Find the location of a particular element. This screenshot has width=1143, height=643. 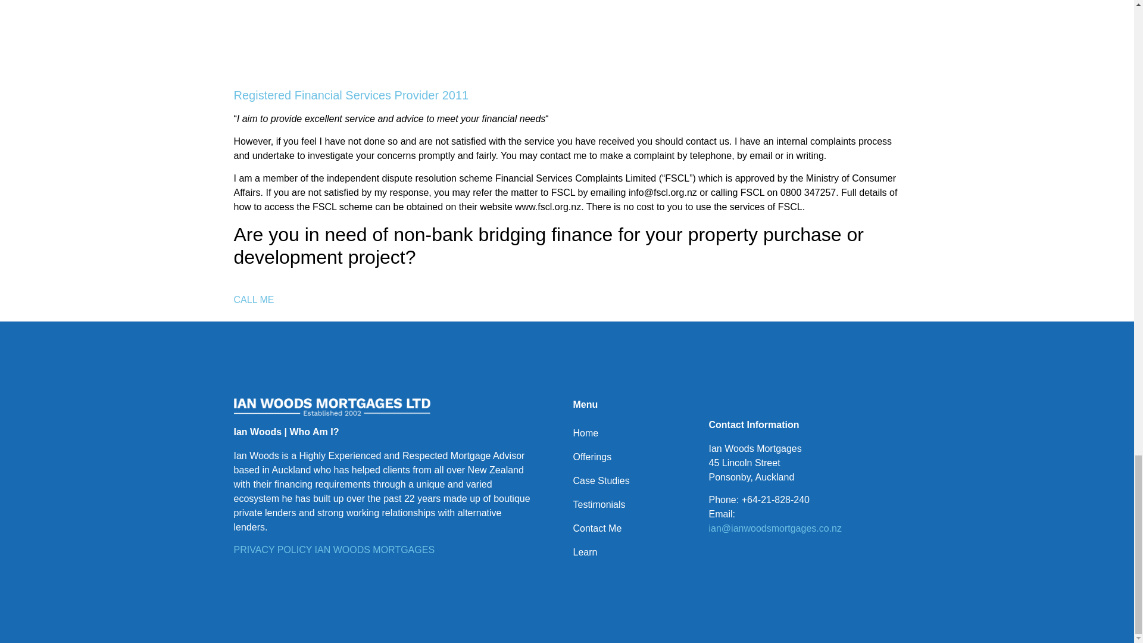

Case Studies is located at coordinates (629, 481).